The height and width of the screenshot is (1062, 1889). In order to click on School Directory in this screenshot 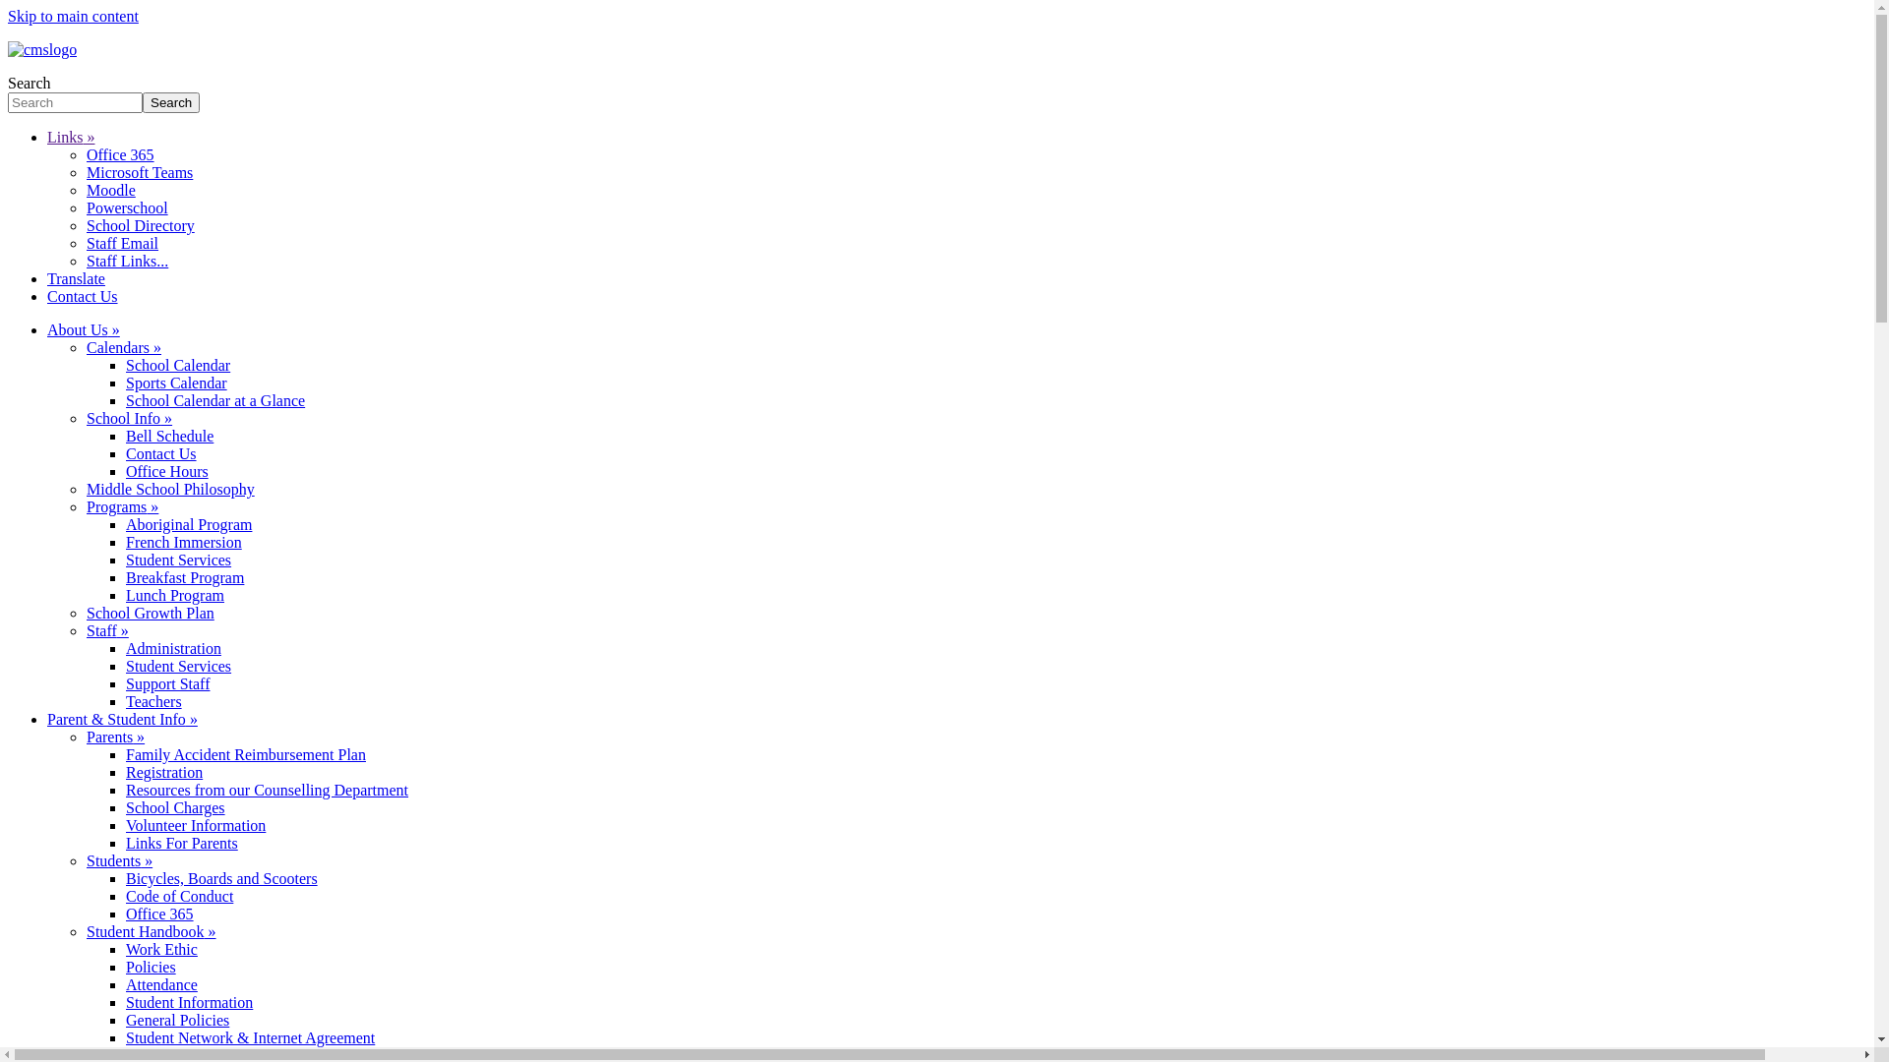, I will do `click(141, 226)`.